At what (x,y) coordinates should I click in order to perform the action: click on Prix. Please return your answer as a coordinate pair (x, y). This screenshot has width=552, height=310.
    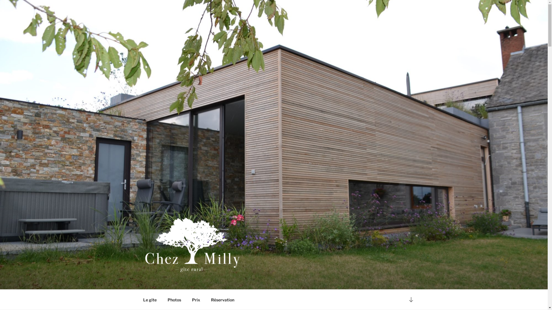
    Looking at the image, I should click on (196, 300).